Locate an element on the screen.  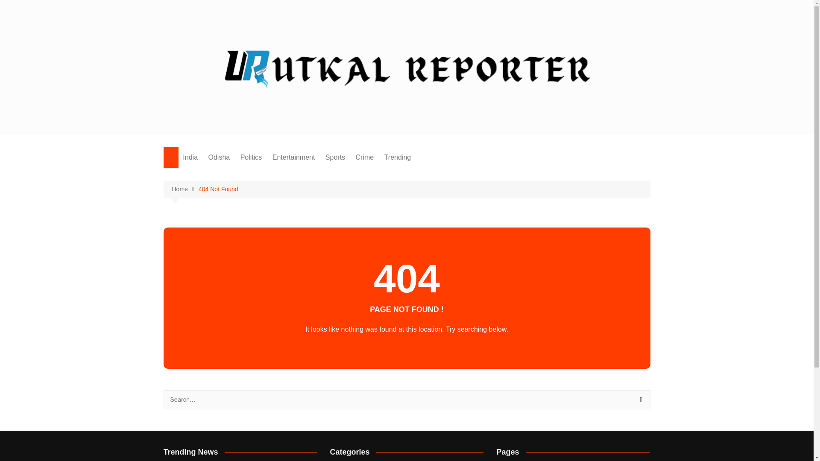
404 Not Found is located at coordinates (218, 189).